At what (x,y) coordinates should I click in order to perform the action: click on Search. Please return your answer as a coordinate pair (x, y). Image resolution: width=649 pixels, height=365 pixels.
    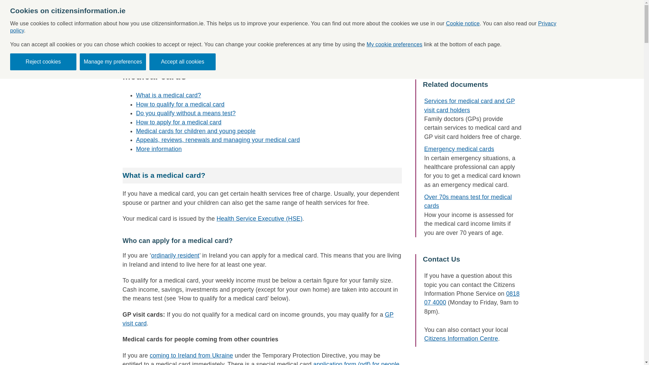
    Looking at the image, I should click on (465, 47).